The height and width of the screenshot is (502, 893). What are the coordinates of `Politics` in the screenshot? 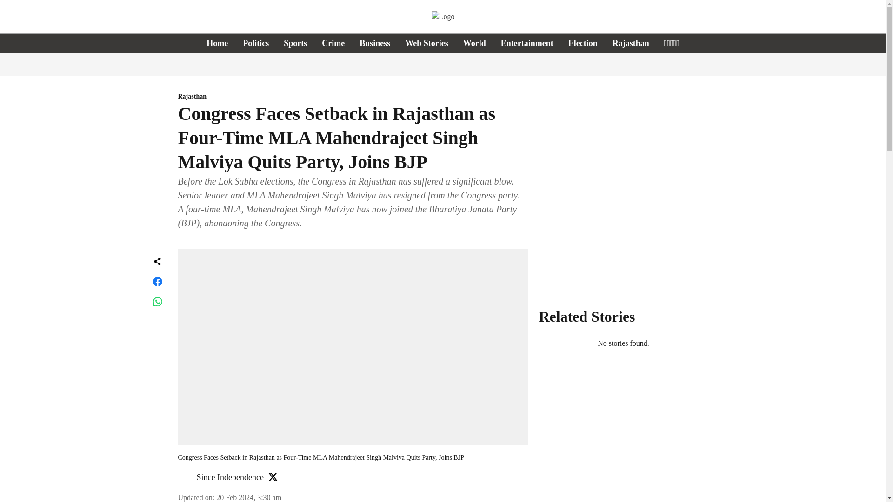 It's located at (256, 43).